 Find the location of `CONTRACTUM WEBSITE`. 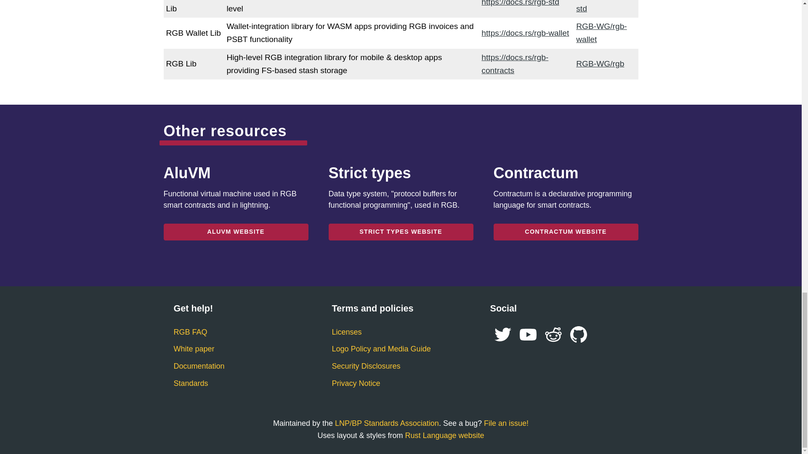

CONTRACTUM WEBSITE is located at coordinates (566, 232).